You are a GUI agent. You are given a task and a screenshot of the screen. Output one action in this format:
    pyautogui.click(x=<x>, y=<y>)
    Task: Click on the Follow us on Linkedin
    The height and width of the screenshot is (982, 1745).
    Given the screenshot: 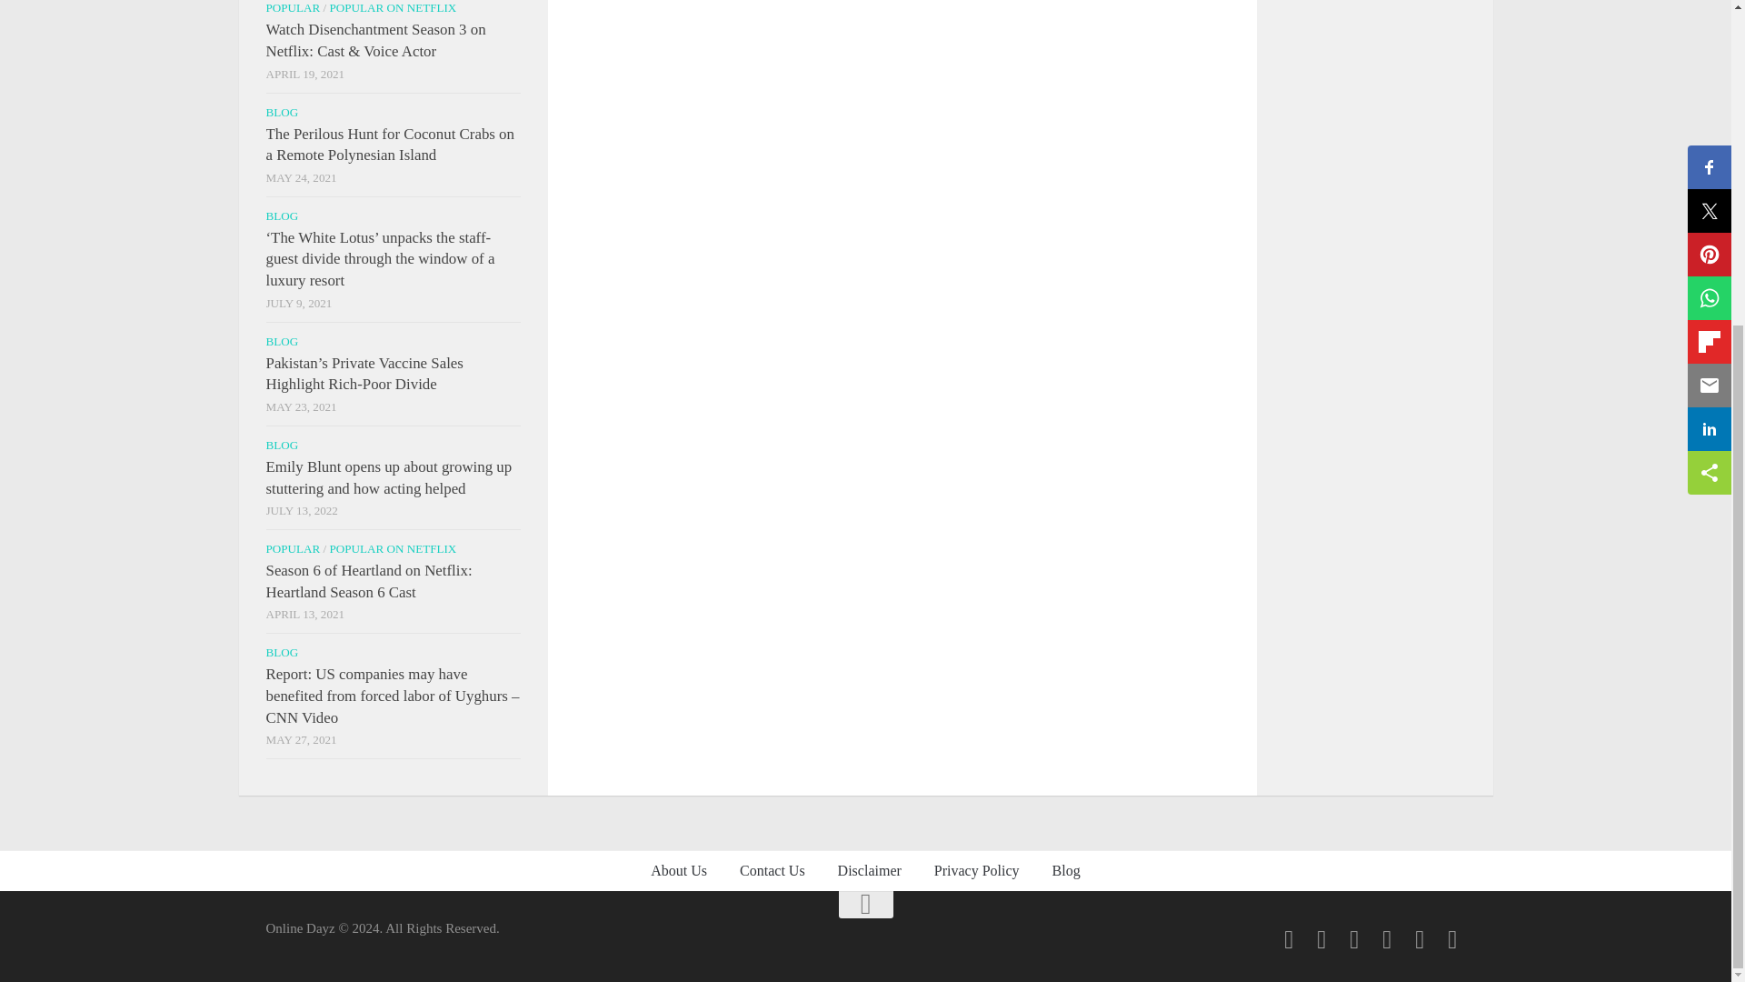 What is the action you would take?
    pyautogui.click(x=1354, y=939)
    